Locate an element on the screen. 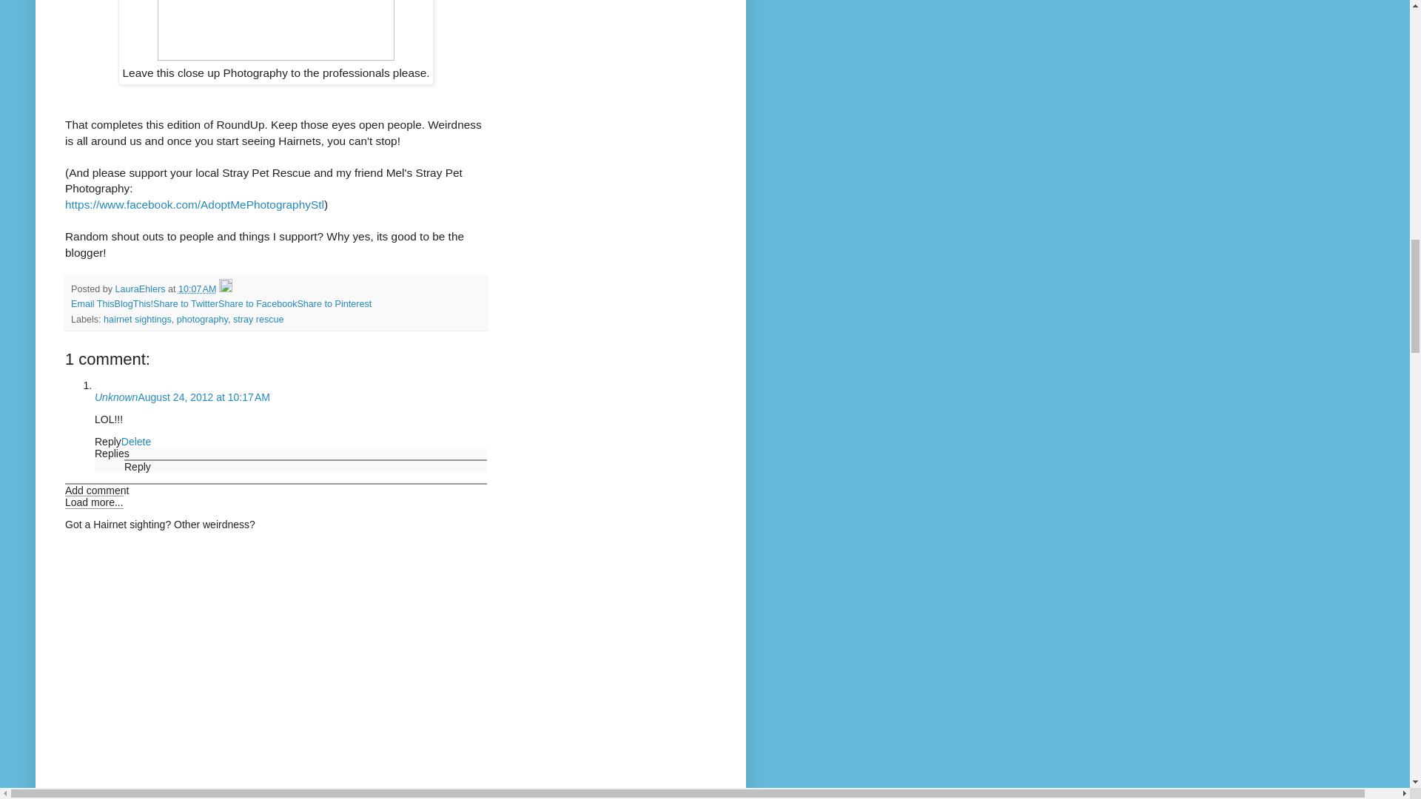 The width and height of the screenshot is (1421, 799). Share to Facebook is located at coordinates (258, 303).